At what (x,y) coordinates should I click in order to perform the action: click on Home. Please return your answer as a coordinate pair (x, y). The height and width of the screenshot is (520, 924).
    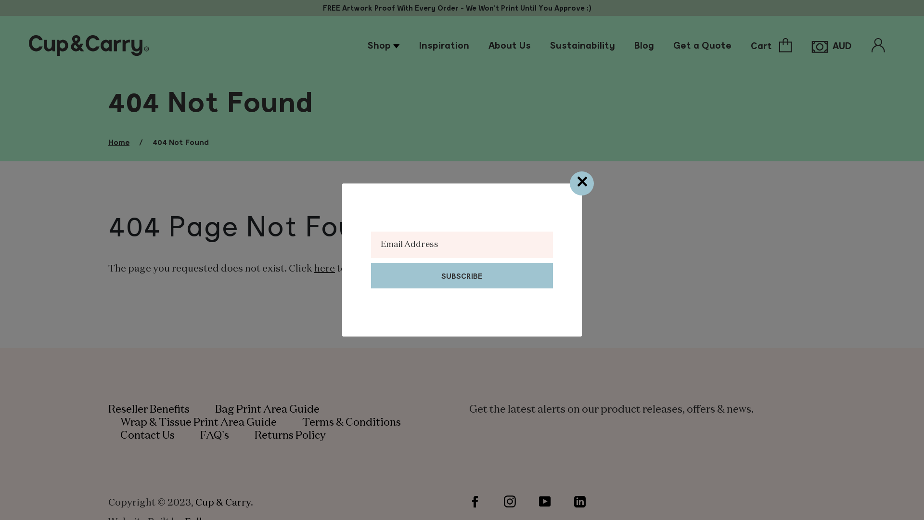
    Looking at the image, I should click on (124, 142).